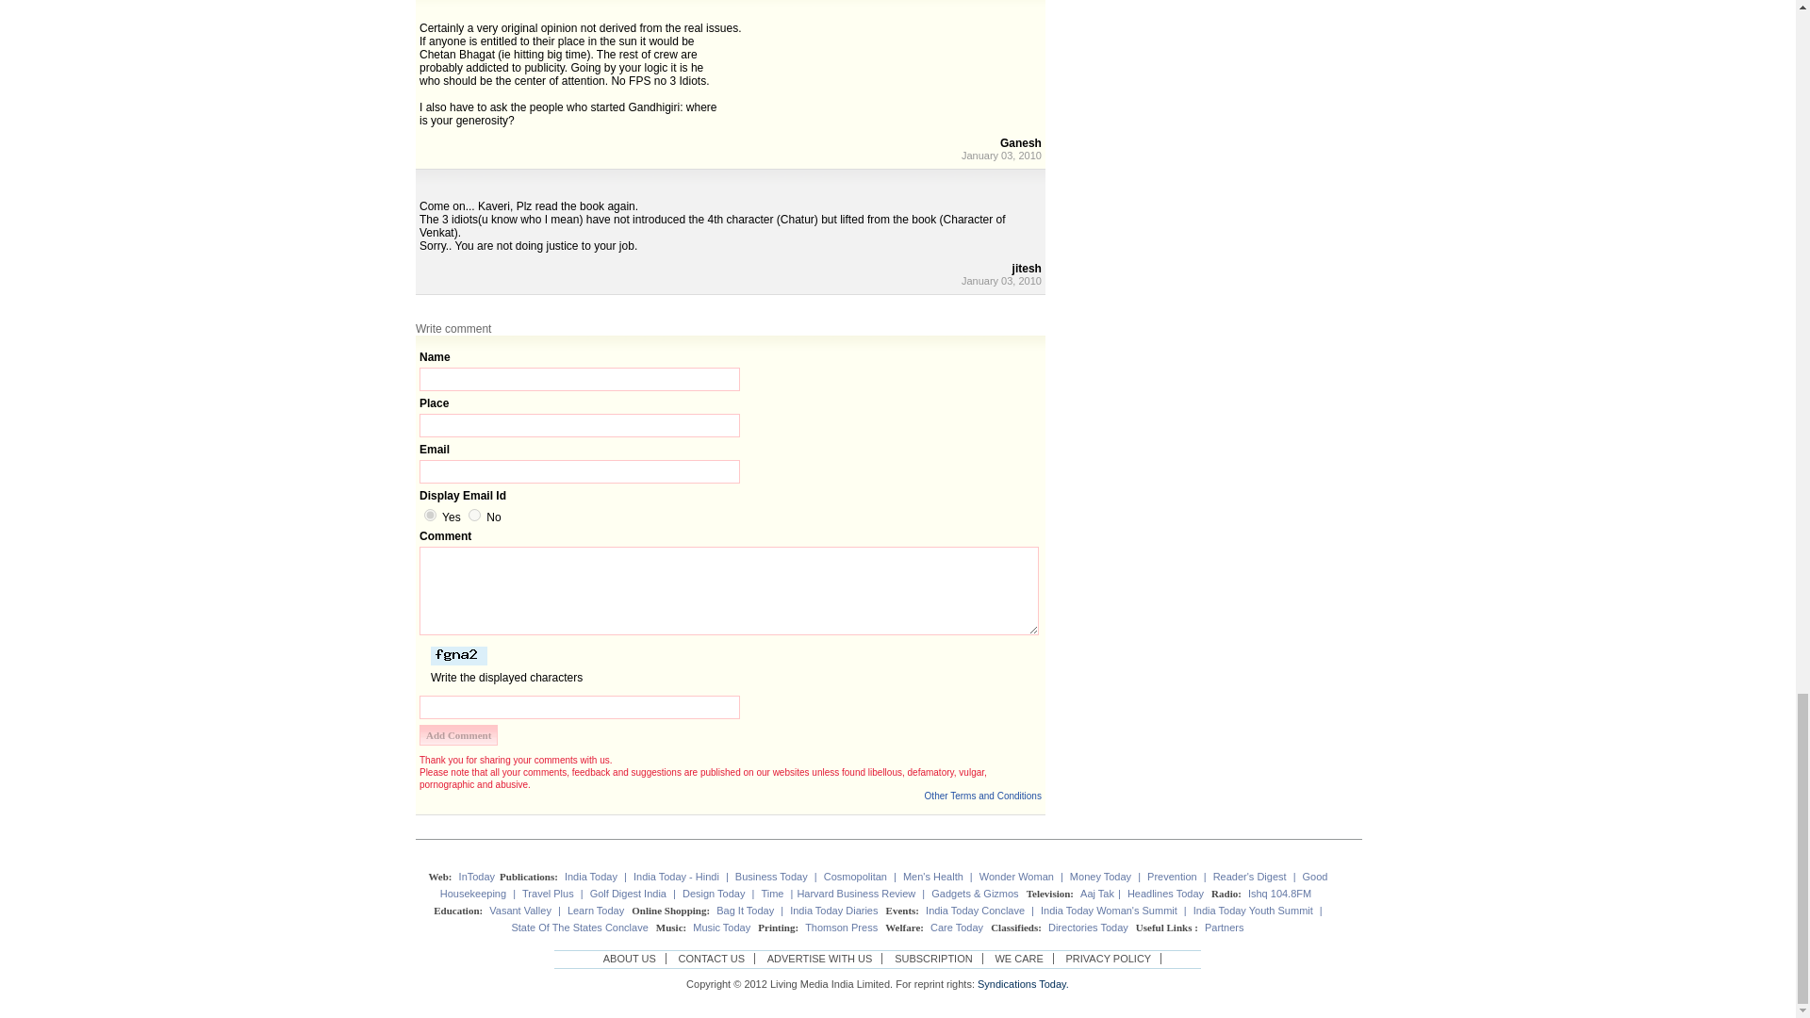 The width and height of the screenshot is (1810, 1018). What do you see at coordinates (430, 515) in the screenshot?
I see `1` at bounding box center [430, 515].